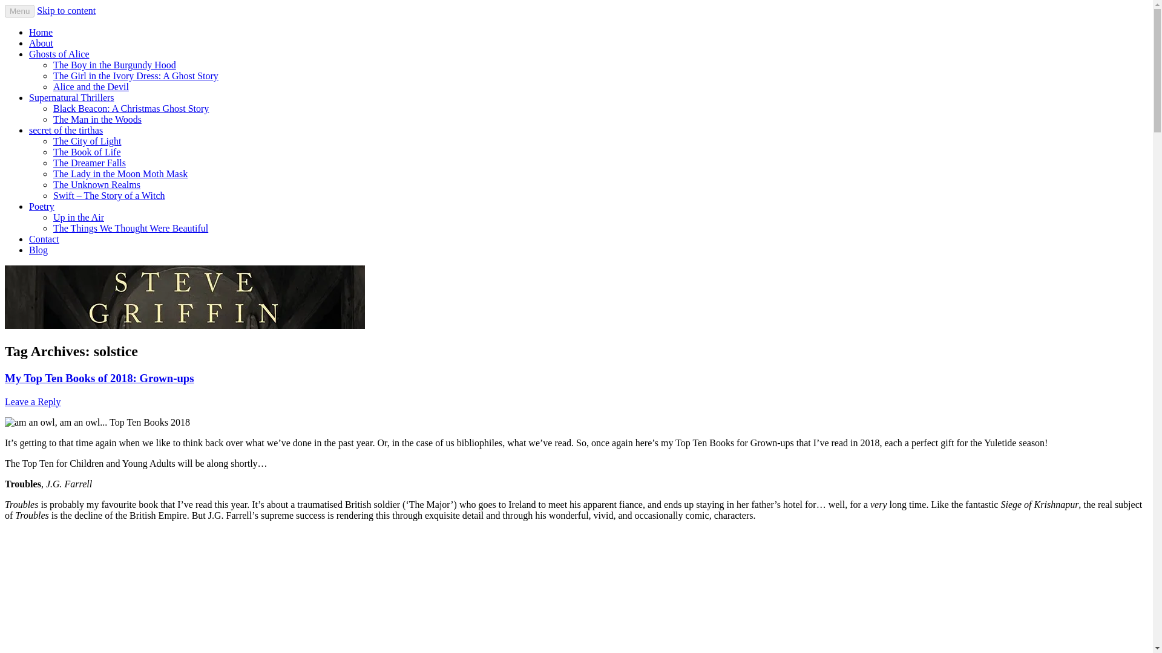 The image size is (1162, 653). I want to click on Home, so click(41, 32).